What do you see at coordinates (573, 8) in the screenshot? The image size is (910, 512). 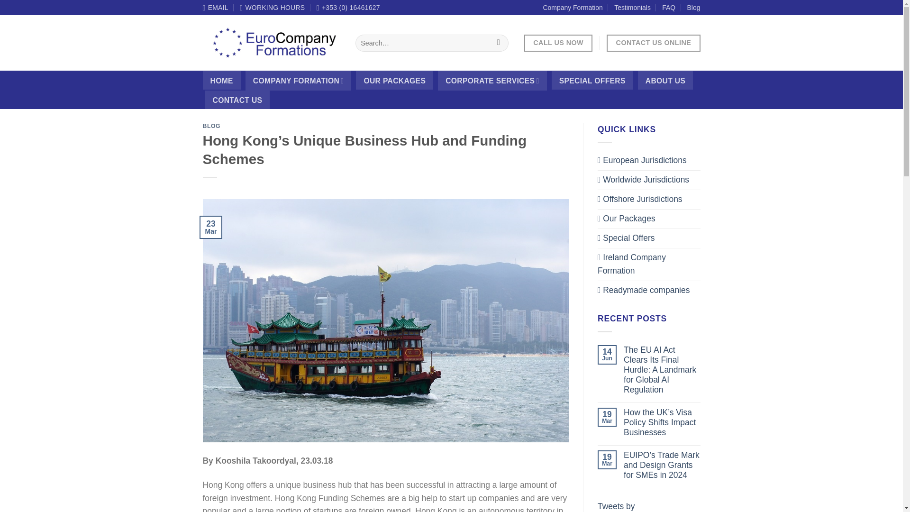 I see `Company Formation` at bounding box center [573, 8].